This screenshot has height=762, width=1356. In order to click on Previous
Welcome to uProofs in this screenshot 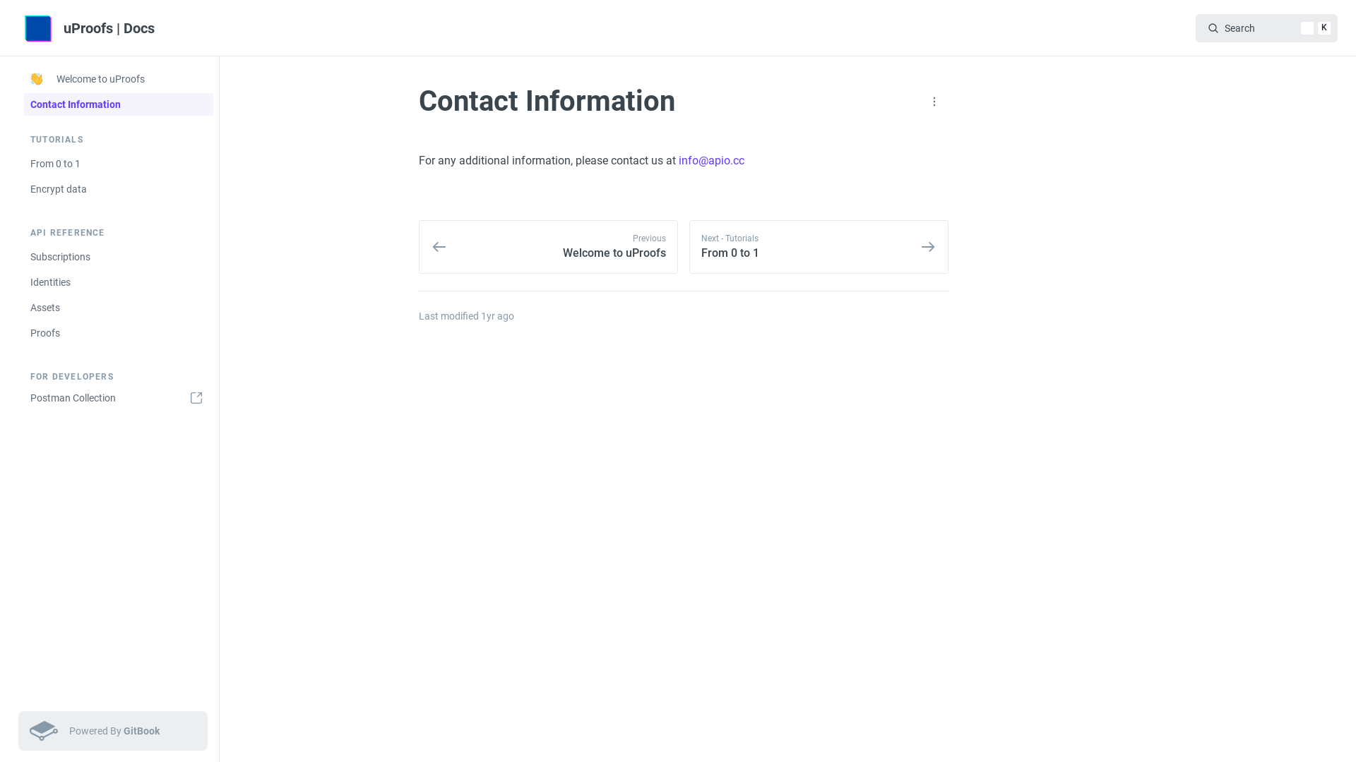, I will do `click(548, 247)`.